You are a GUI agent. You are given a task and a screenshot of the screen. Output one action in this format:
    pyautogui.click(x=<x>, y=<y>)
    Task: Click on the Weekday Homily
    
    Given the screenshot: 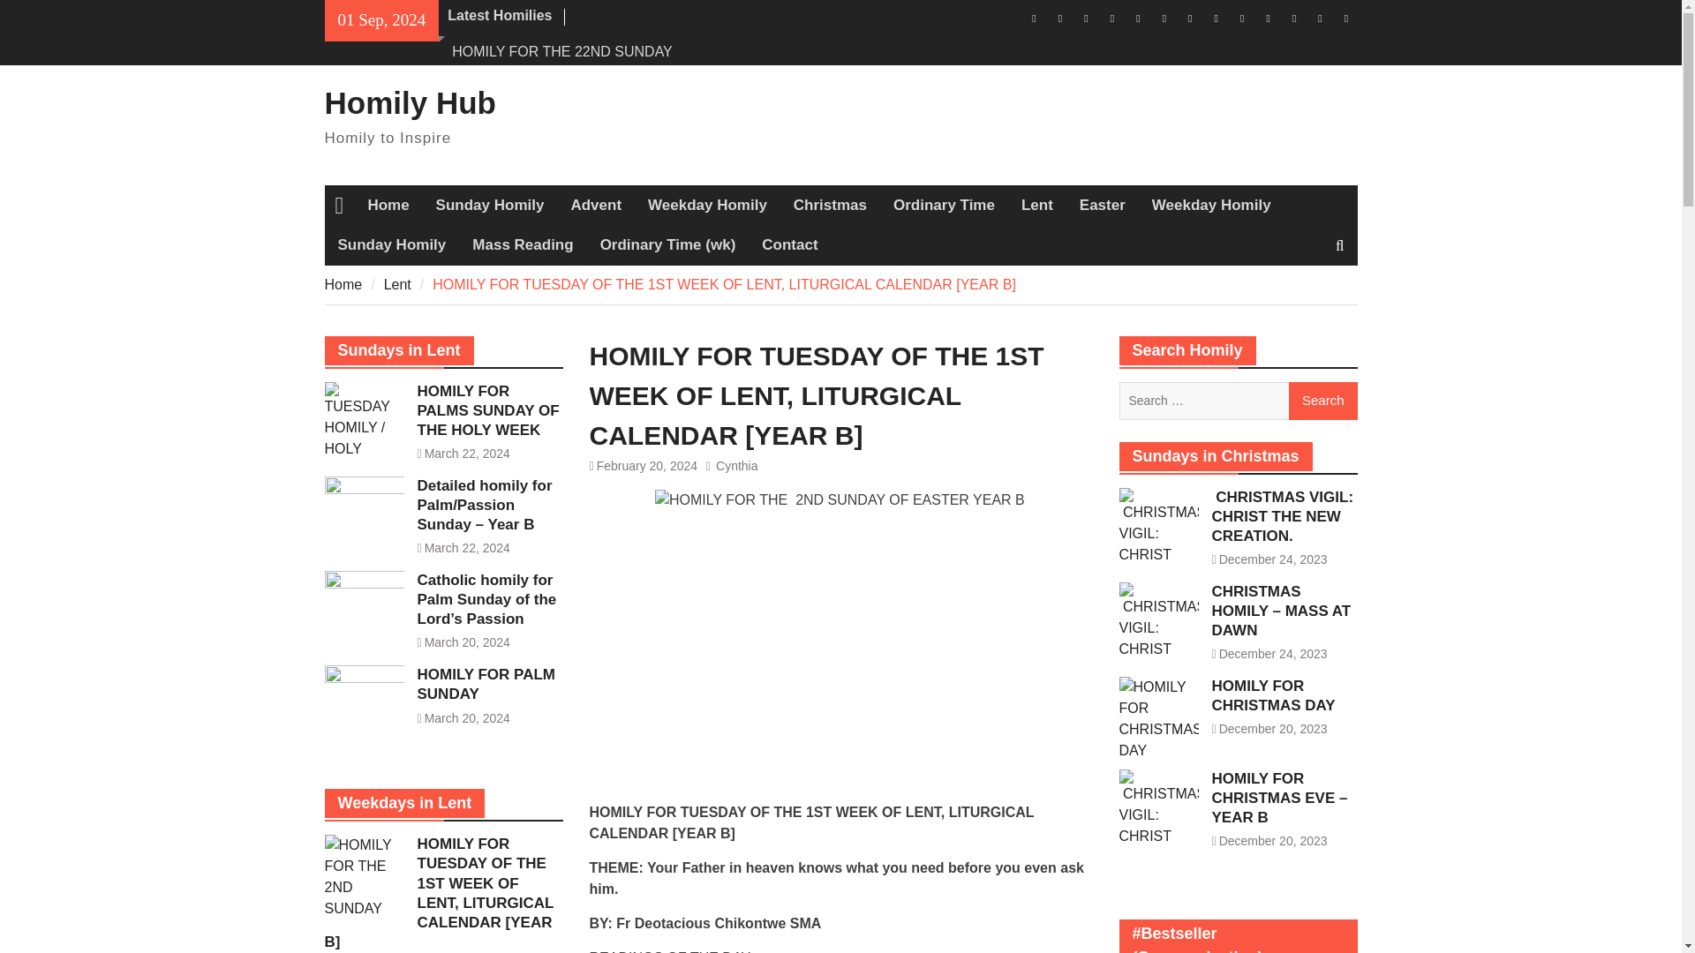 What is the action you would take?
    pyautogui.click(x=1211, y=205)
    